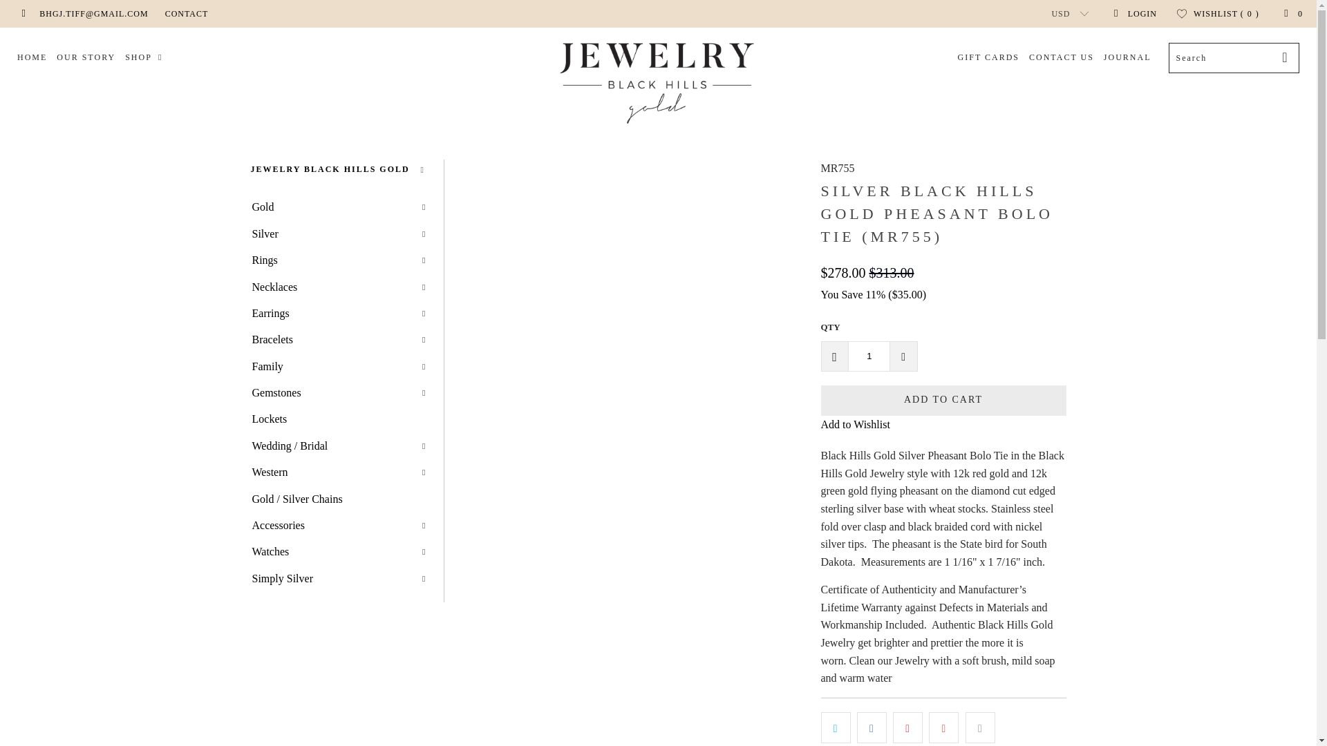 Image resolution: width=1327 pixels, height=746 pixels. What do you see at coordinates (836, 728) in the screenshot?
I see `Share this on Twitter` at bounding box center [836, 728].